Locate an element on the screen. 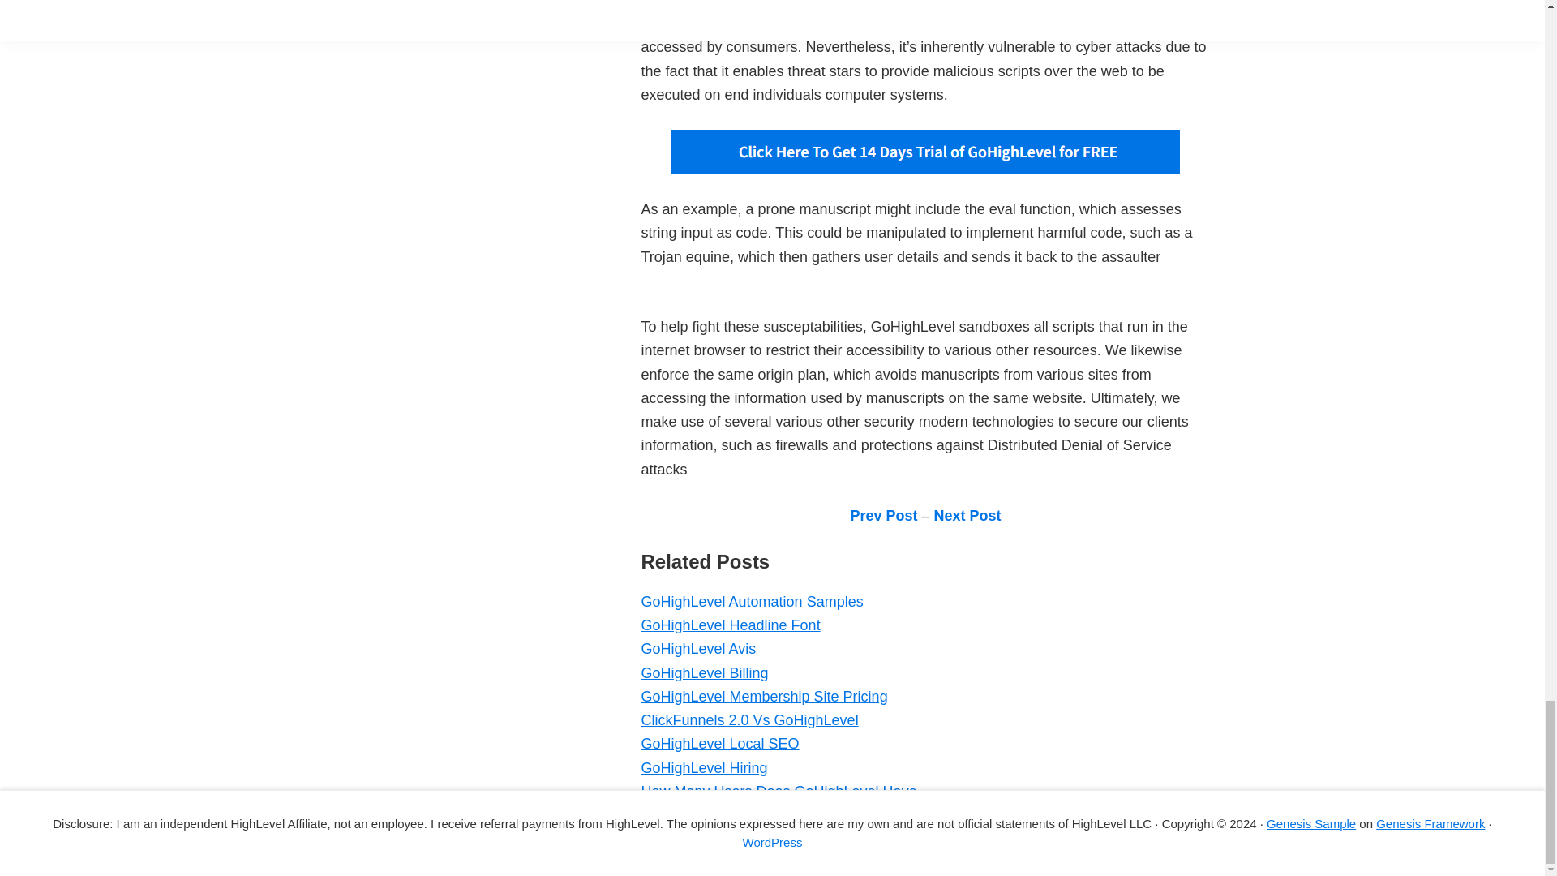 This screenshot has height=876, width=1557. GoHighLevel Avis is located at coordinates (697, 649).